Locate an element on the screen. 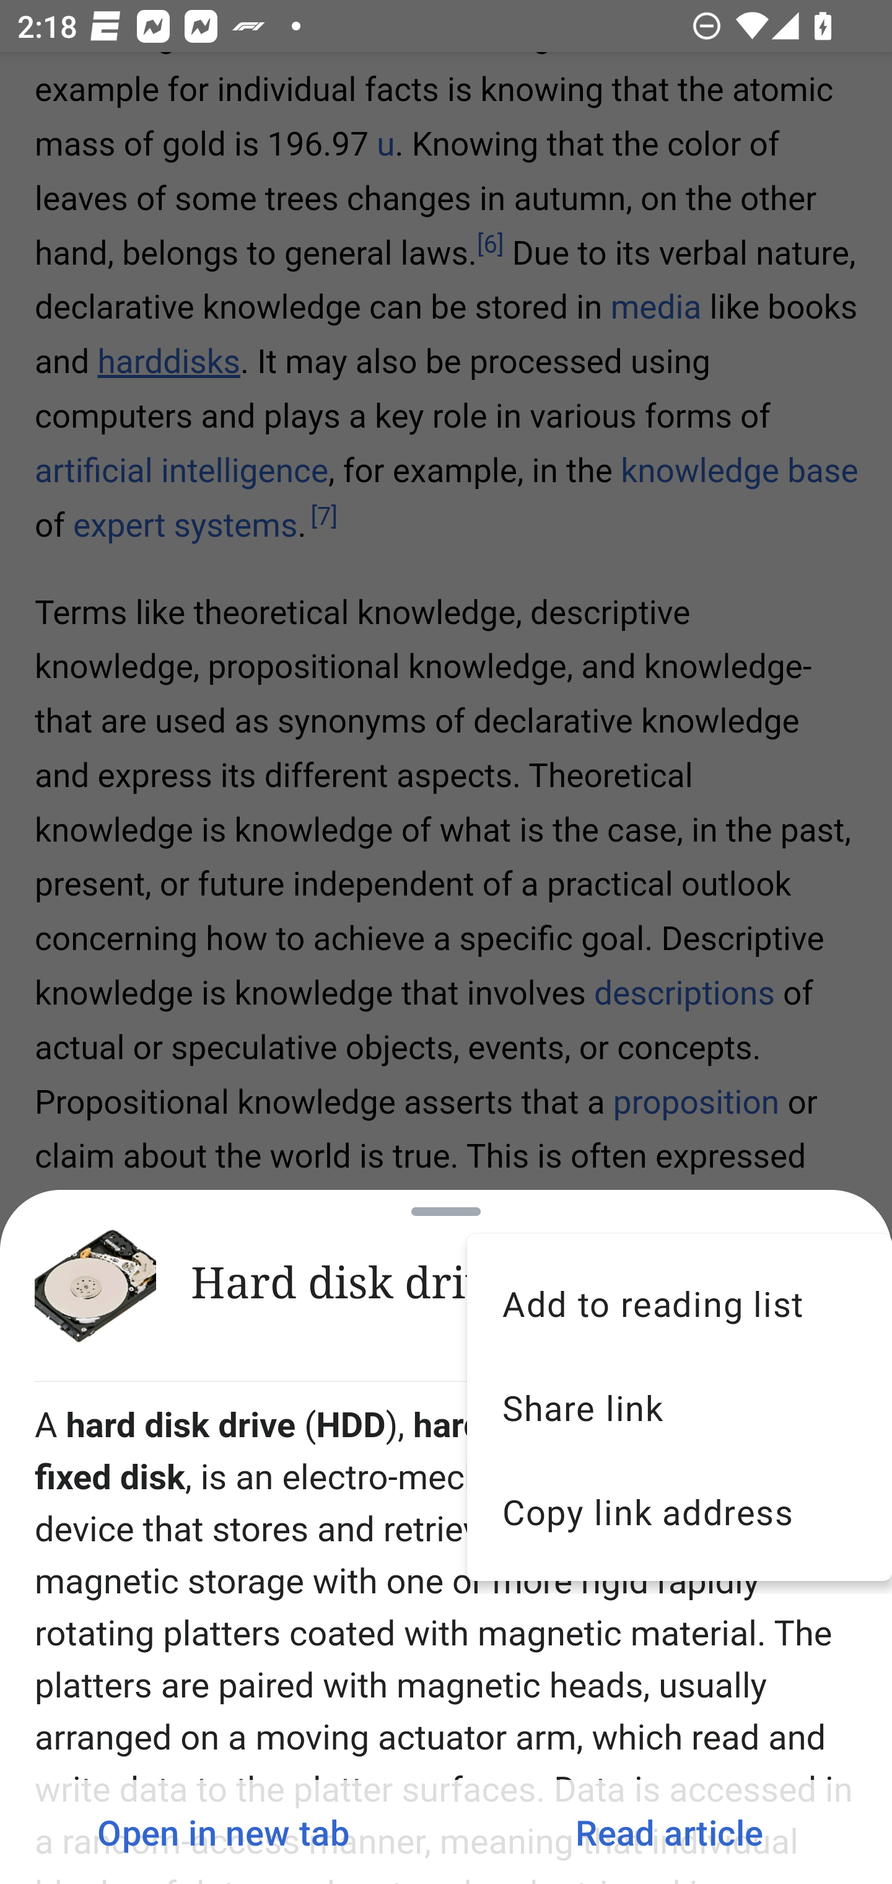  Add to reading list is located at coordinates (680, 1303).